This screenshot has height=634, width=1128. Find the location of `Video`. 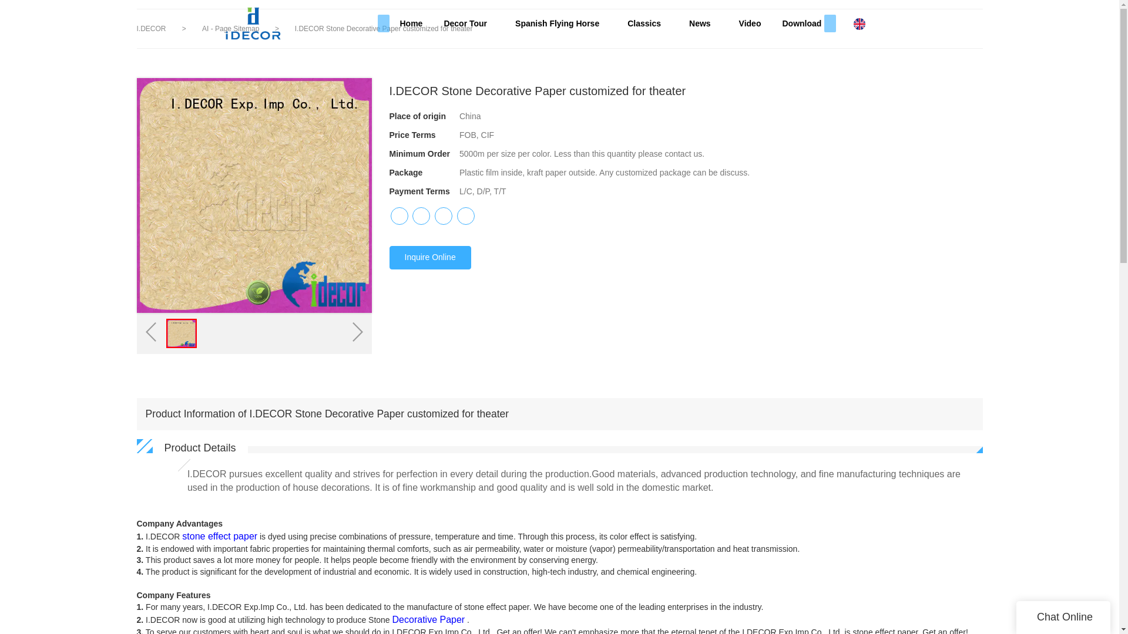

Video is located at coordinates (750, 23).